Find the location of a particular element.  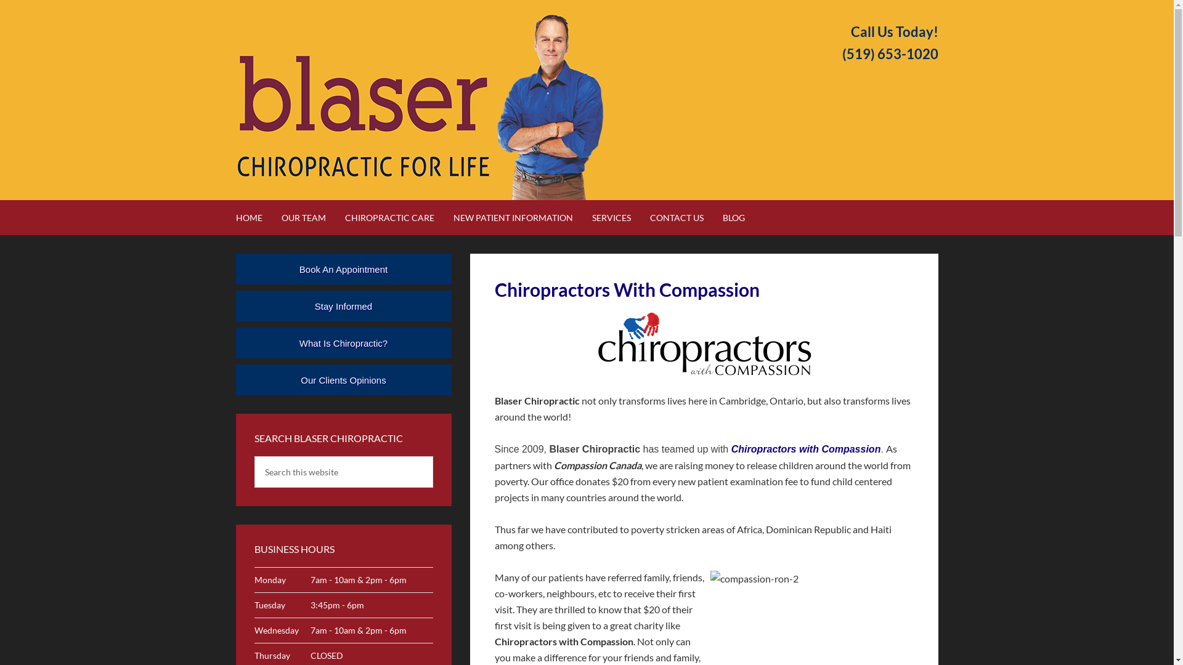

Search is located at coordinates (433, 456).